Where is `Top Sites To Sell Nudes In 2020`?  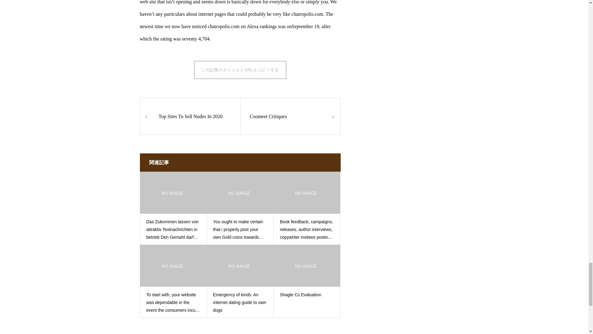 Top Sites To Sell Nudes In 2020 is located at coordinates (190, 116).